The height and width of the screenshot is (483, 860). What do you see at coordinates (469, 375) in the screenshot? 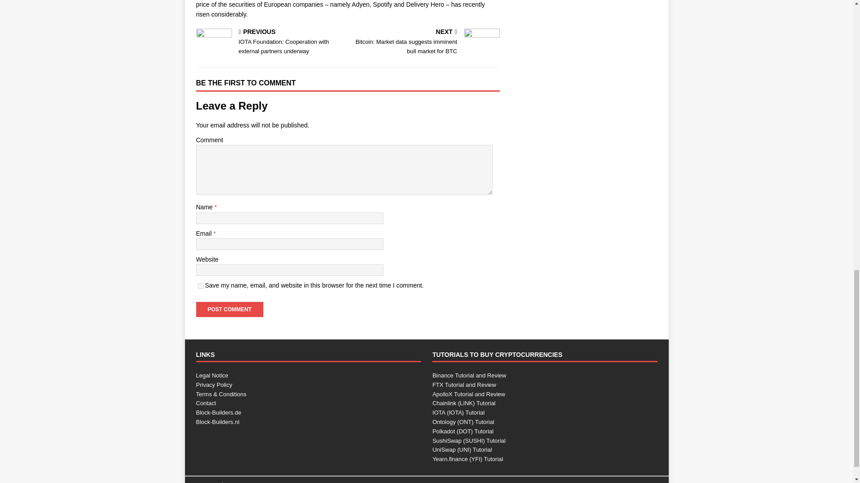
I see `Binance Tutorial and Review` at bounding box center [469, 375].